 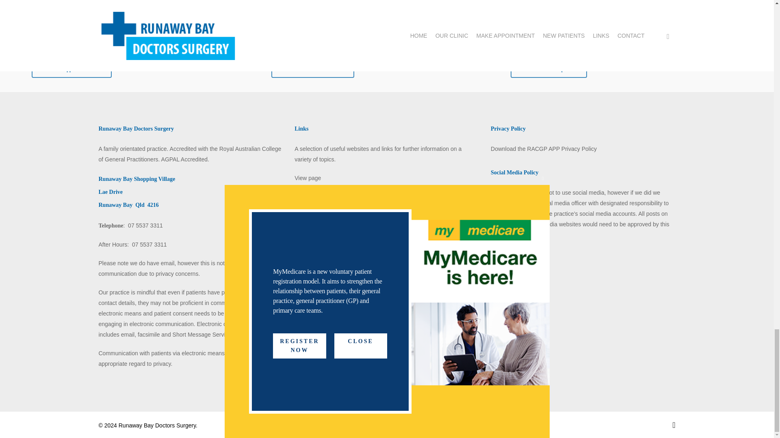 I want to click on Managing at home with assistance from your GP, so click(x=621, y=4).